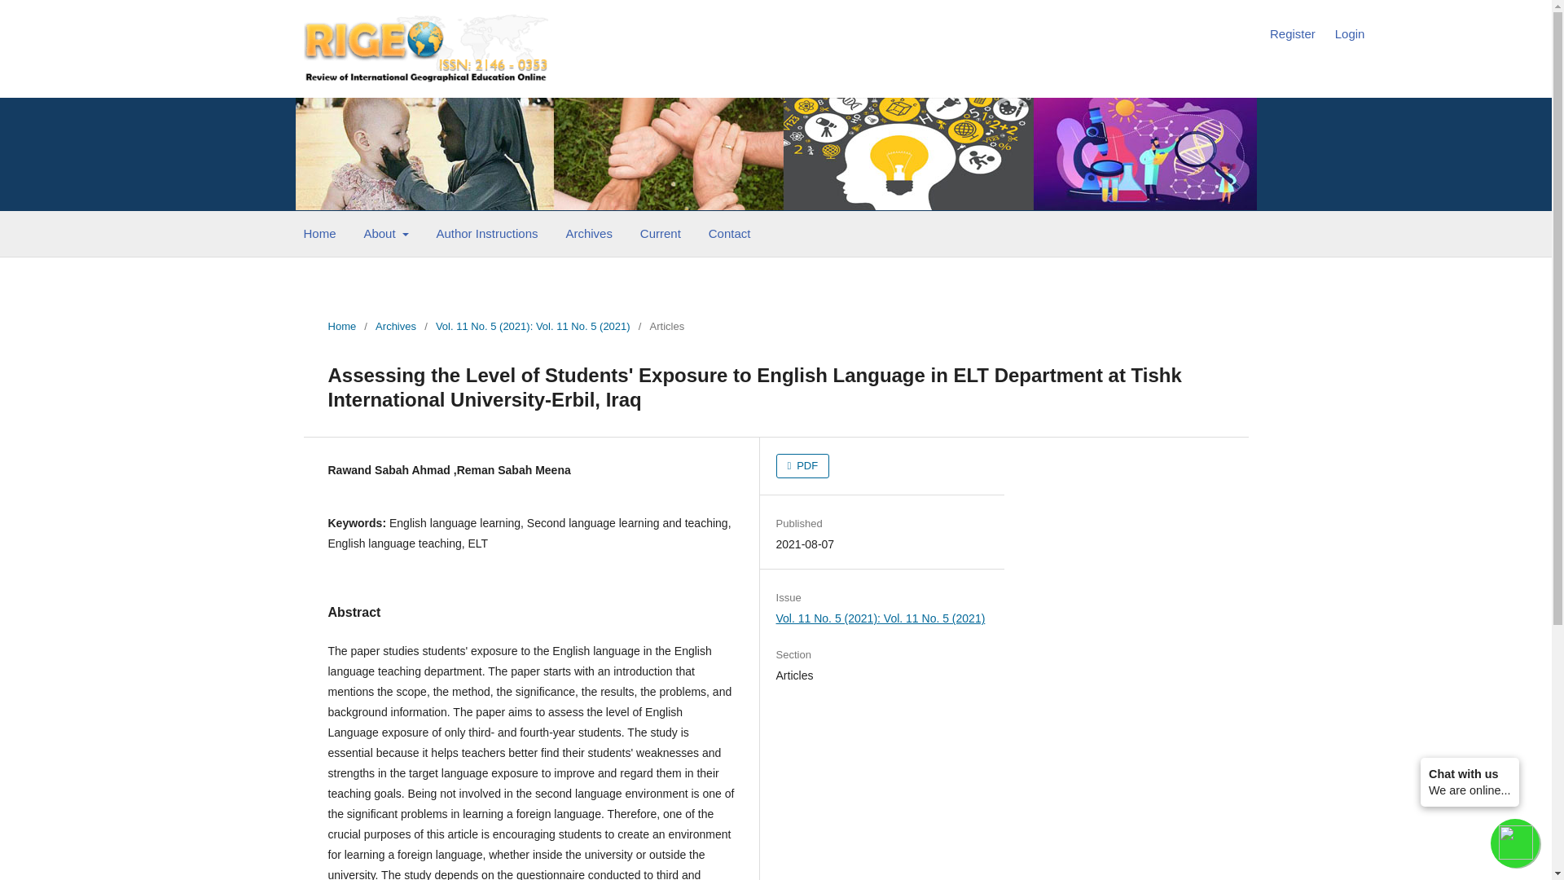 Image resolution: width=1564 pixels, height=880 pixels. Describe the element at coordinates (395, 326) in the screenshot. I see `Archives` at that location.